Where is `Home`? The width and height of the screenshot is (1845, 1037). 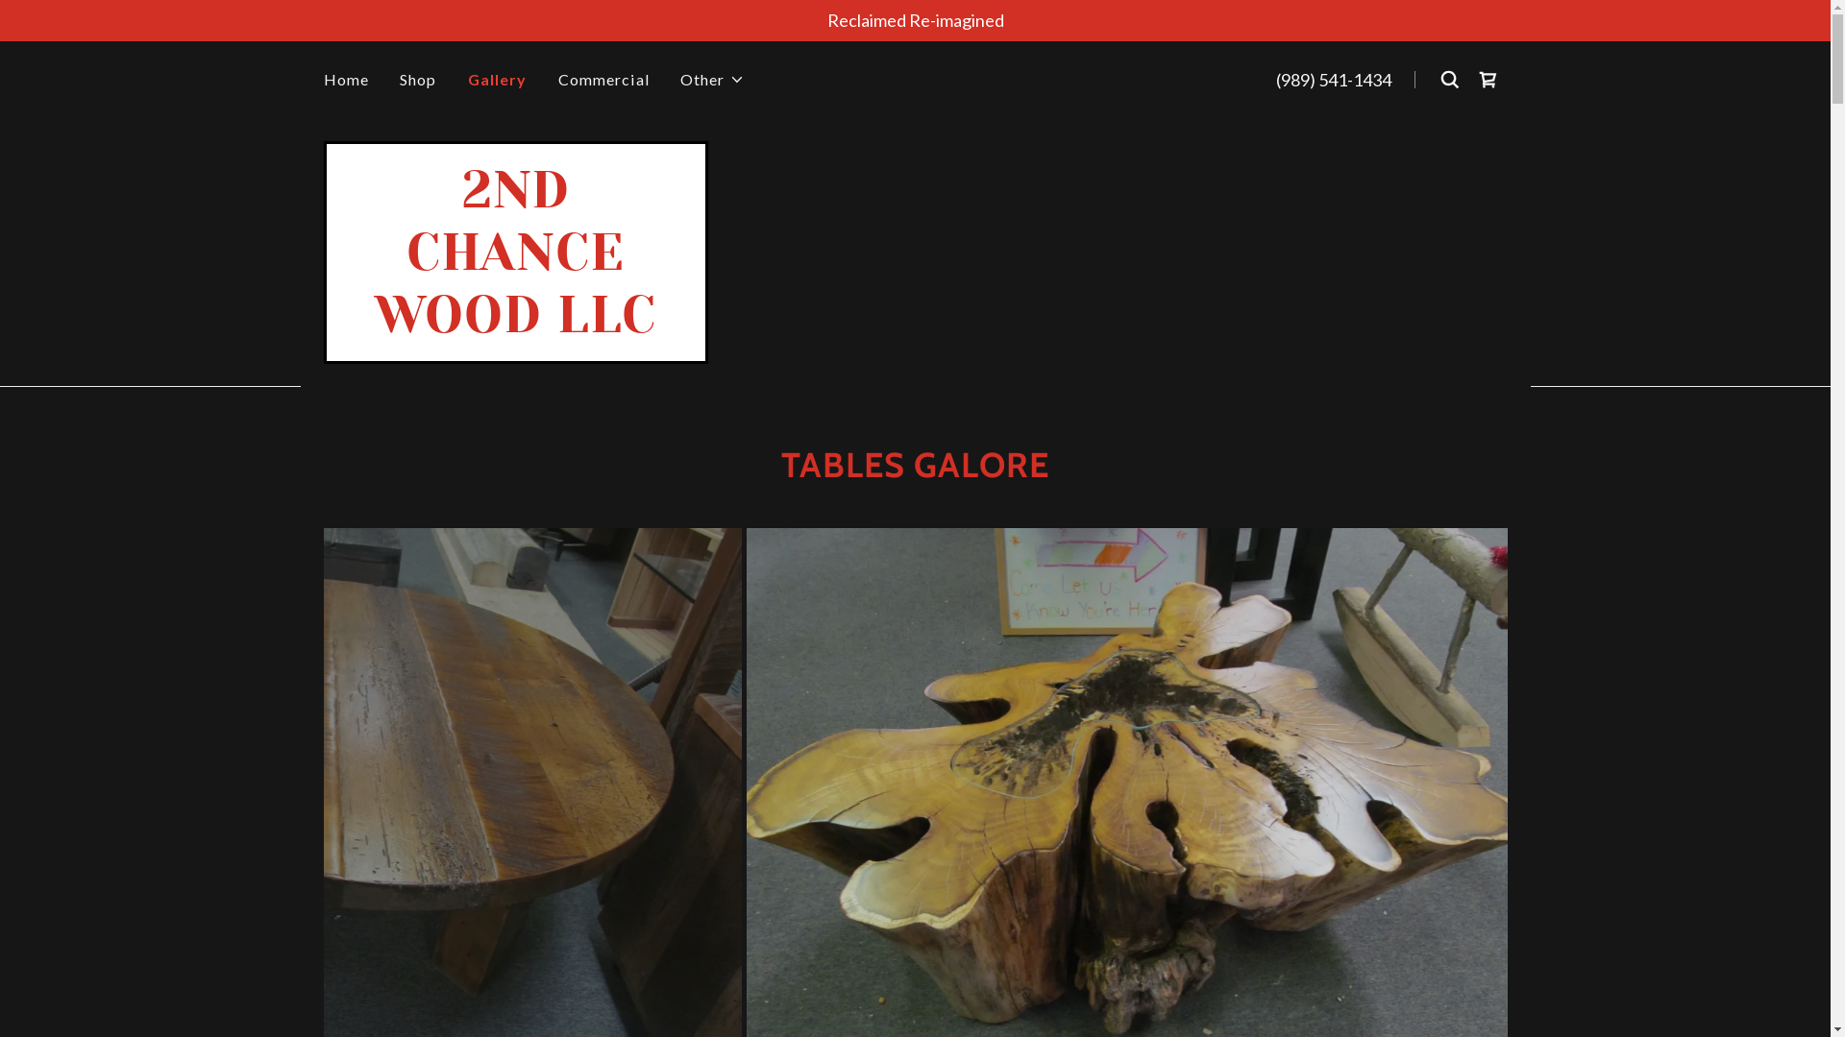
Home is located at coordinates (346, 80).